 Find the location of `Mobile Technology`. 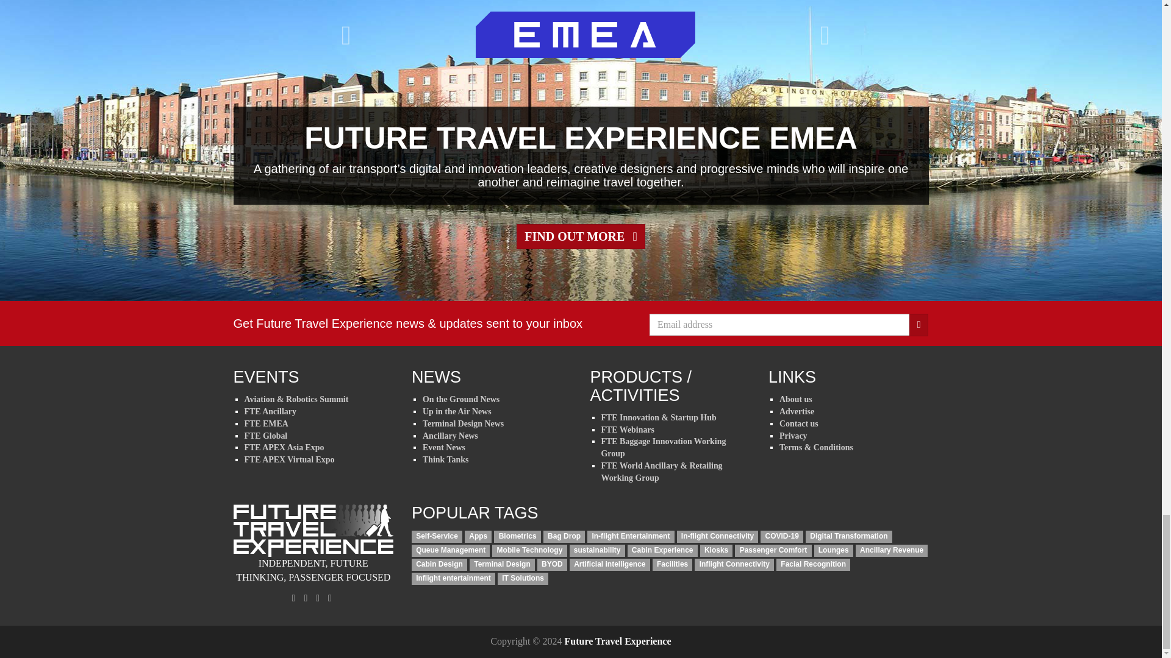

Mobile Technology is located at coordinates (529, 551).